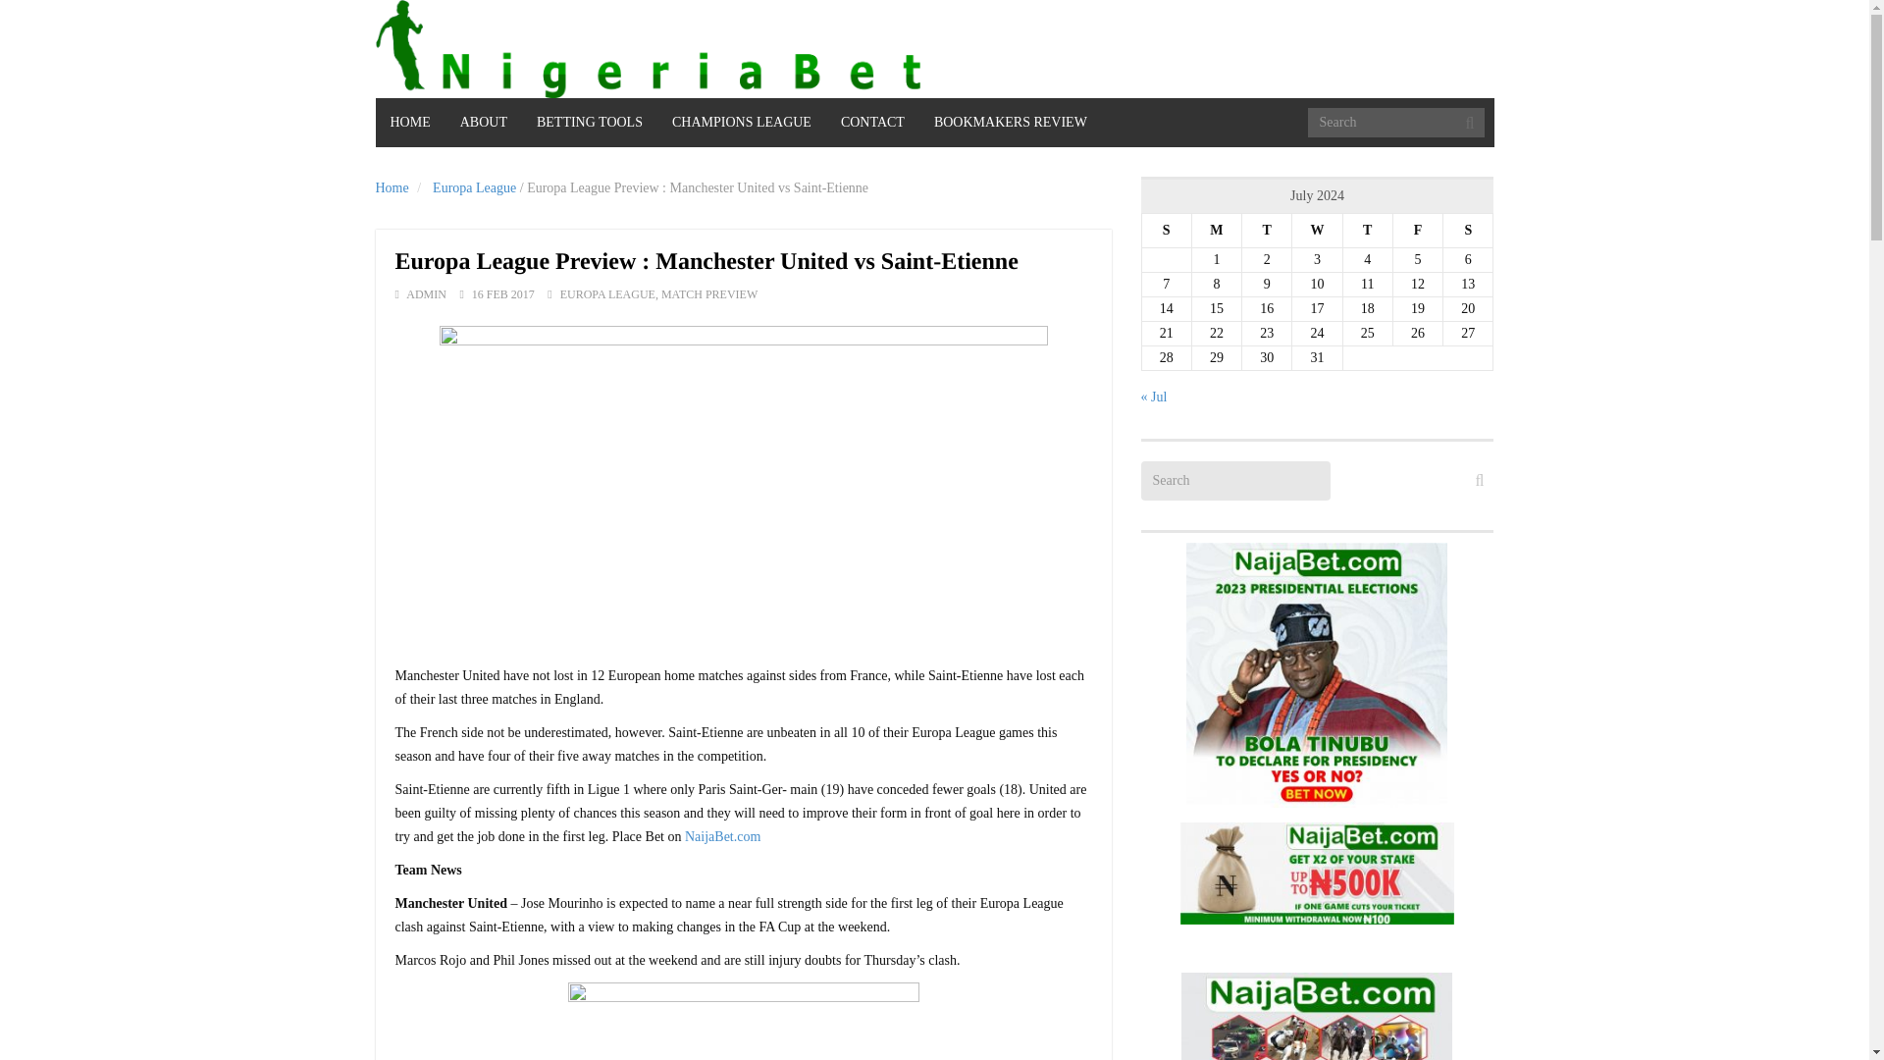 This screenshot has height=1060, width=1884. What do you see at coordinates (426, 293) in the screenshot?
I see `ADMIN` at bounding box center [426, 293].